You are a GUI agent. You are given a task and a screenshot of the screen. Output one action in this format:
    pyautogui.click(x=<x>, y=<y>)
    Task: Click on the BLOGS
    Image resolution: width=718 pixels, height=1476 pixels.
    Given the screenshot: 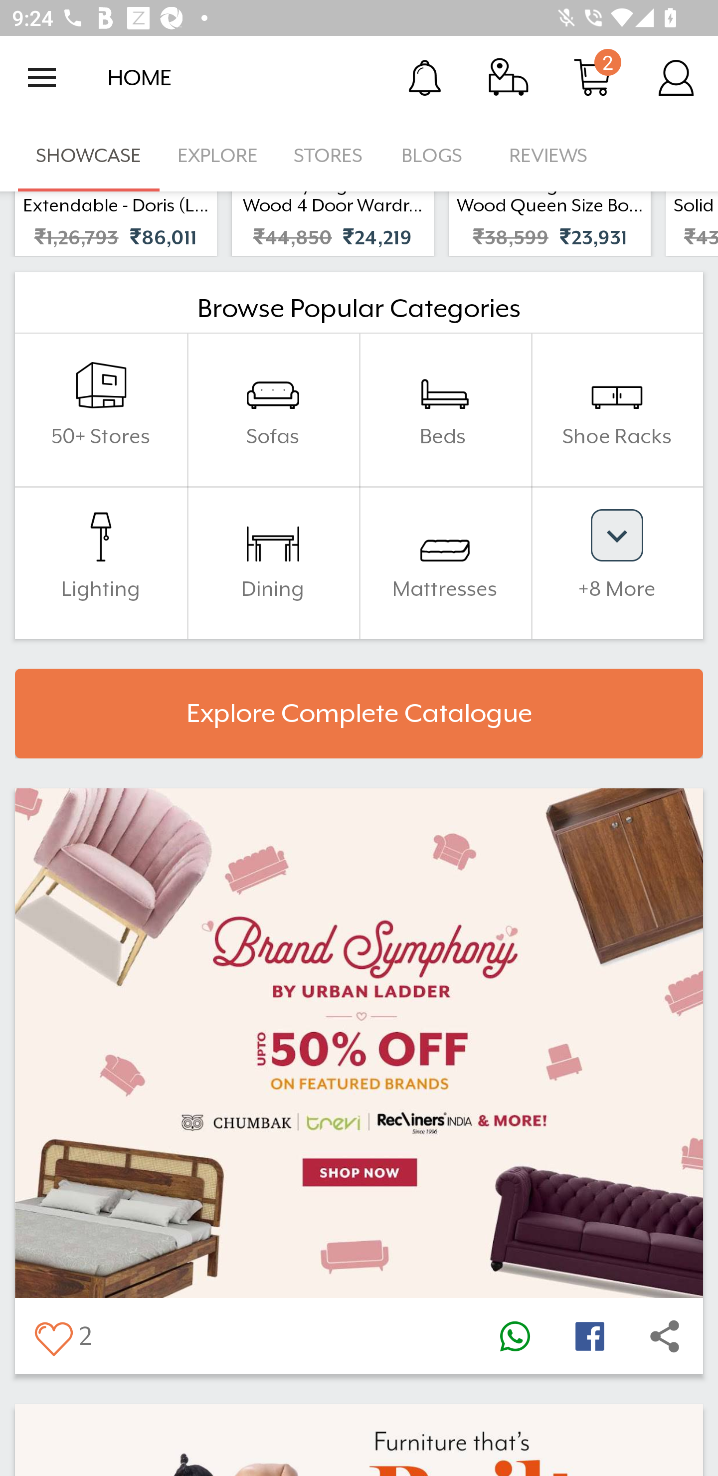 What is the action you would take?
    pyautogui.click(x=437, y=156)
    